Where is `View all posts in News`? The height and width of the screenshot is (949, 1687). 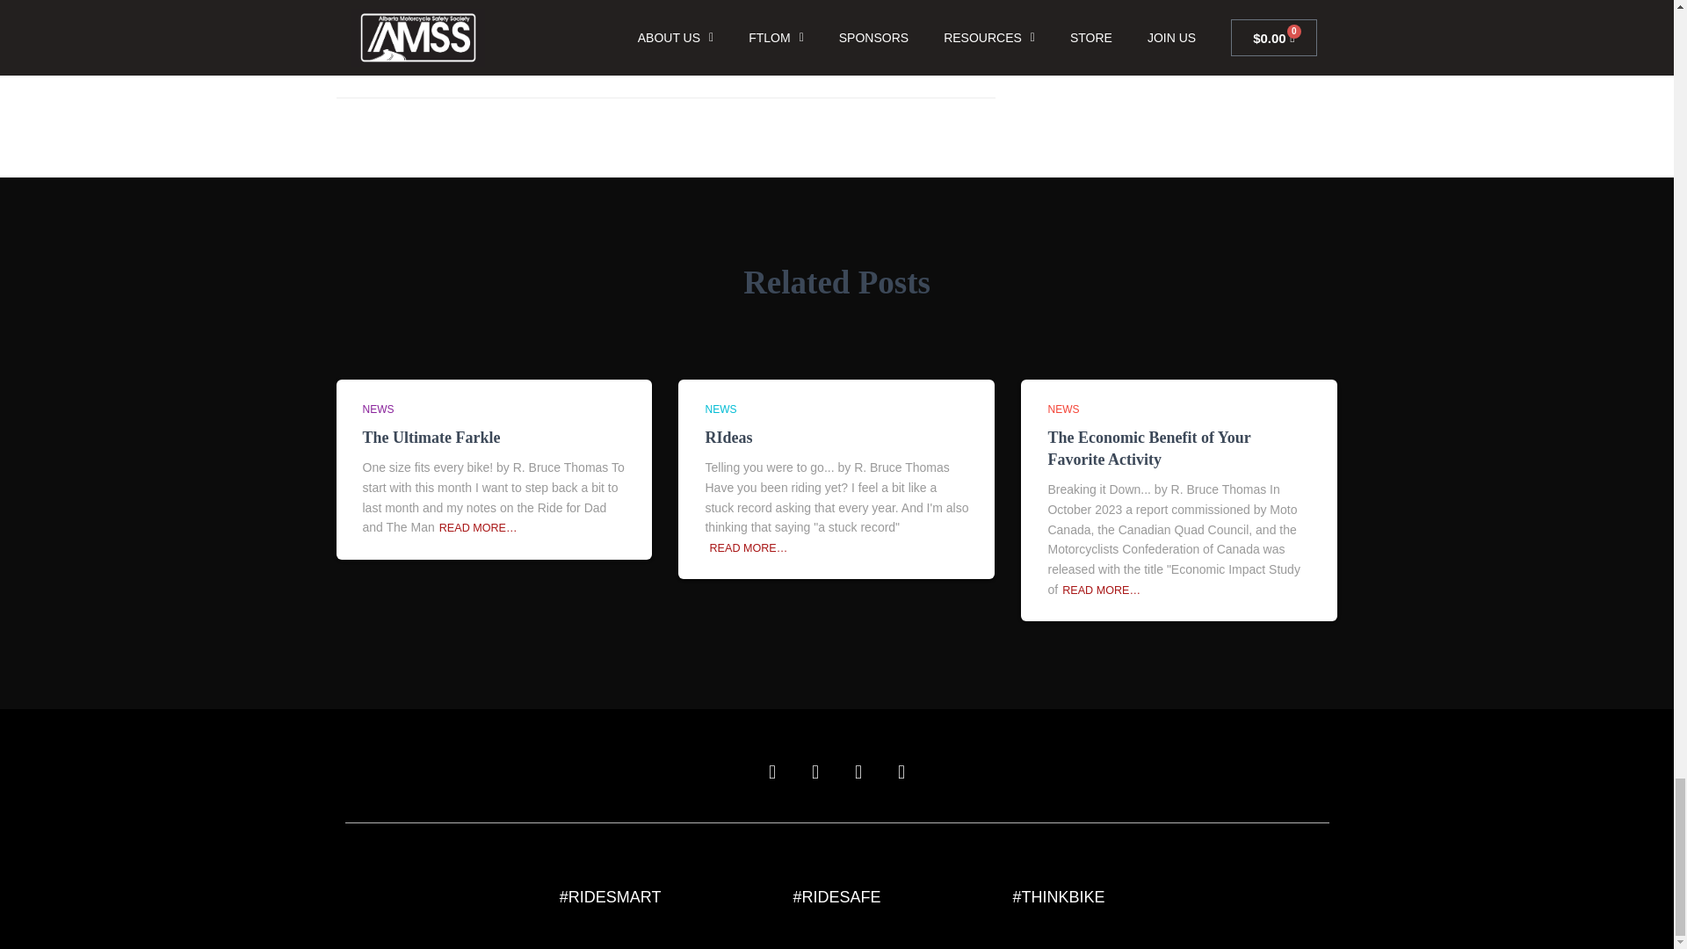 View all posts in News is located at coordinates (1063, 409).